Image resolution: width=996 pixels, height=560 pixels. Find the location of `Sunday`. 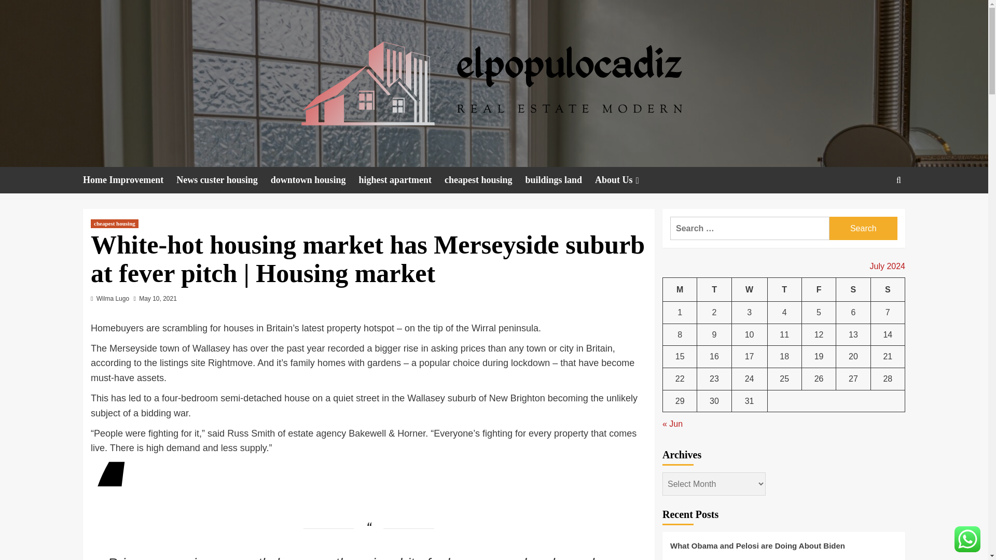

Sunday is located at coordinates (887, 289).